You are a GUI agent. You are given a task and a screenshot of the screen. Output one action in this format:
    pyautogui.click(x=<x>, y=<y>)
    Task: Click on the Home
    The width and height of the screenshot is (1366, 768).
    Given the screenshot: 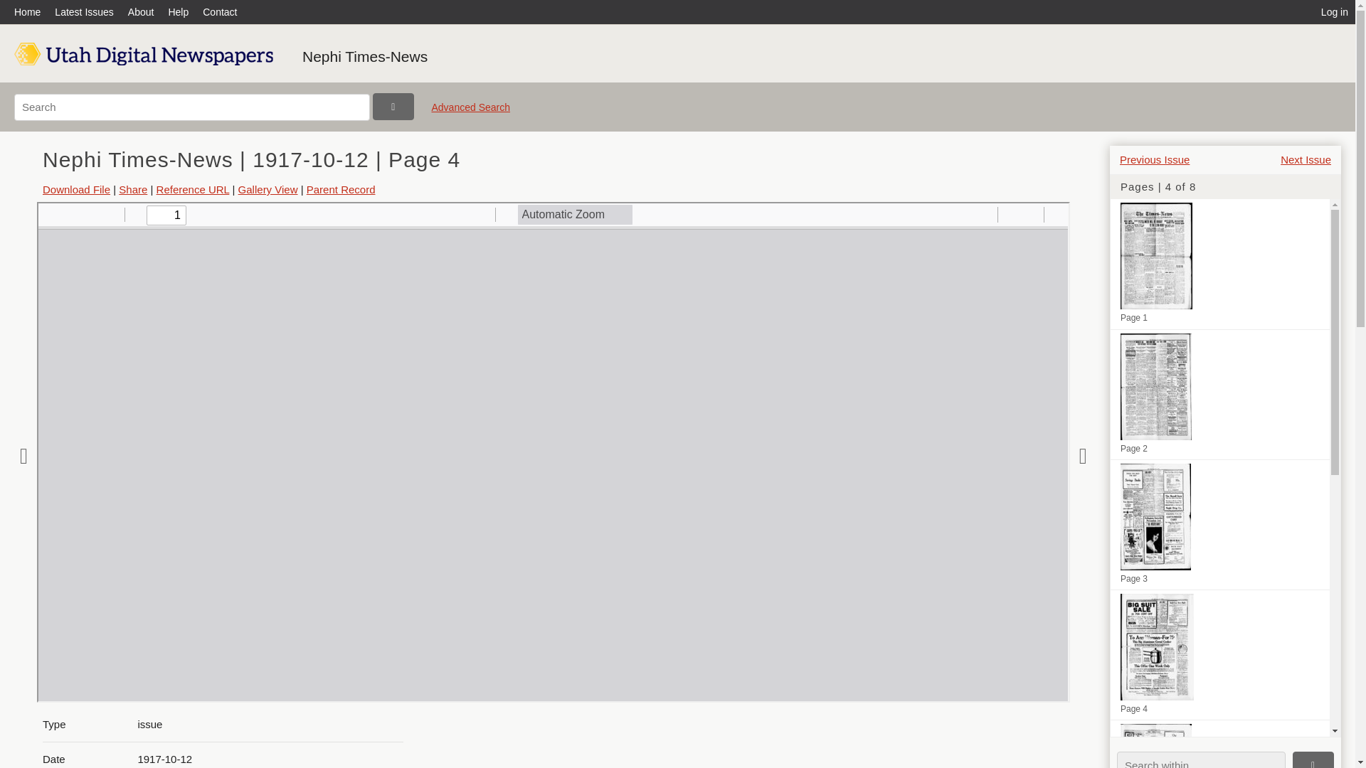 What is the action you would take?
    pyautogui.click(x=31, y=11)
    